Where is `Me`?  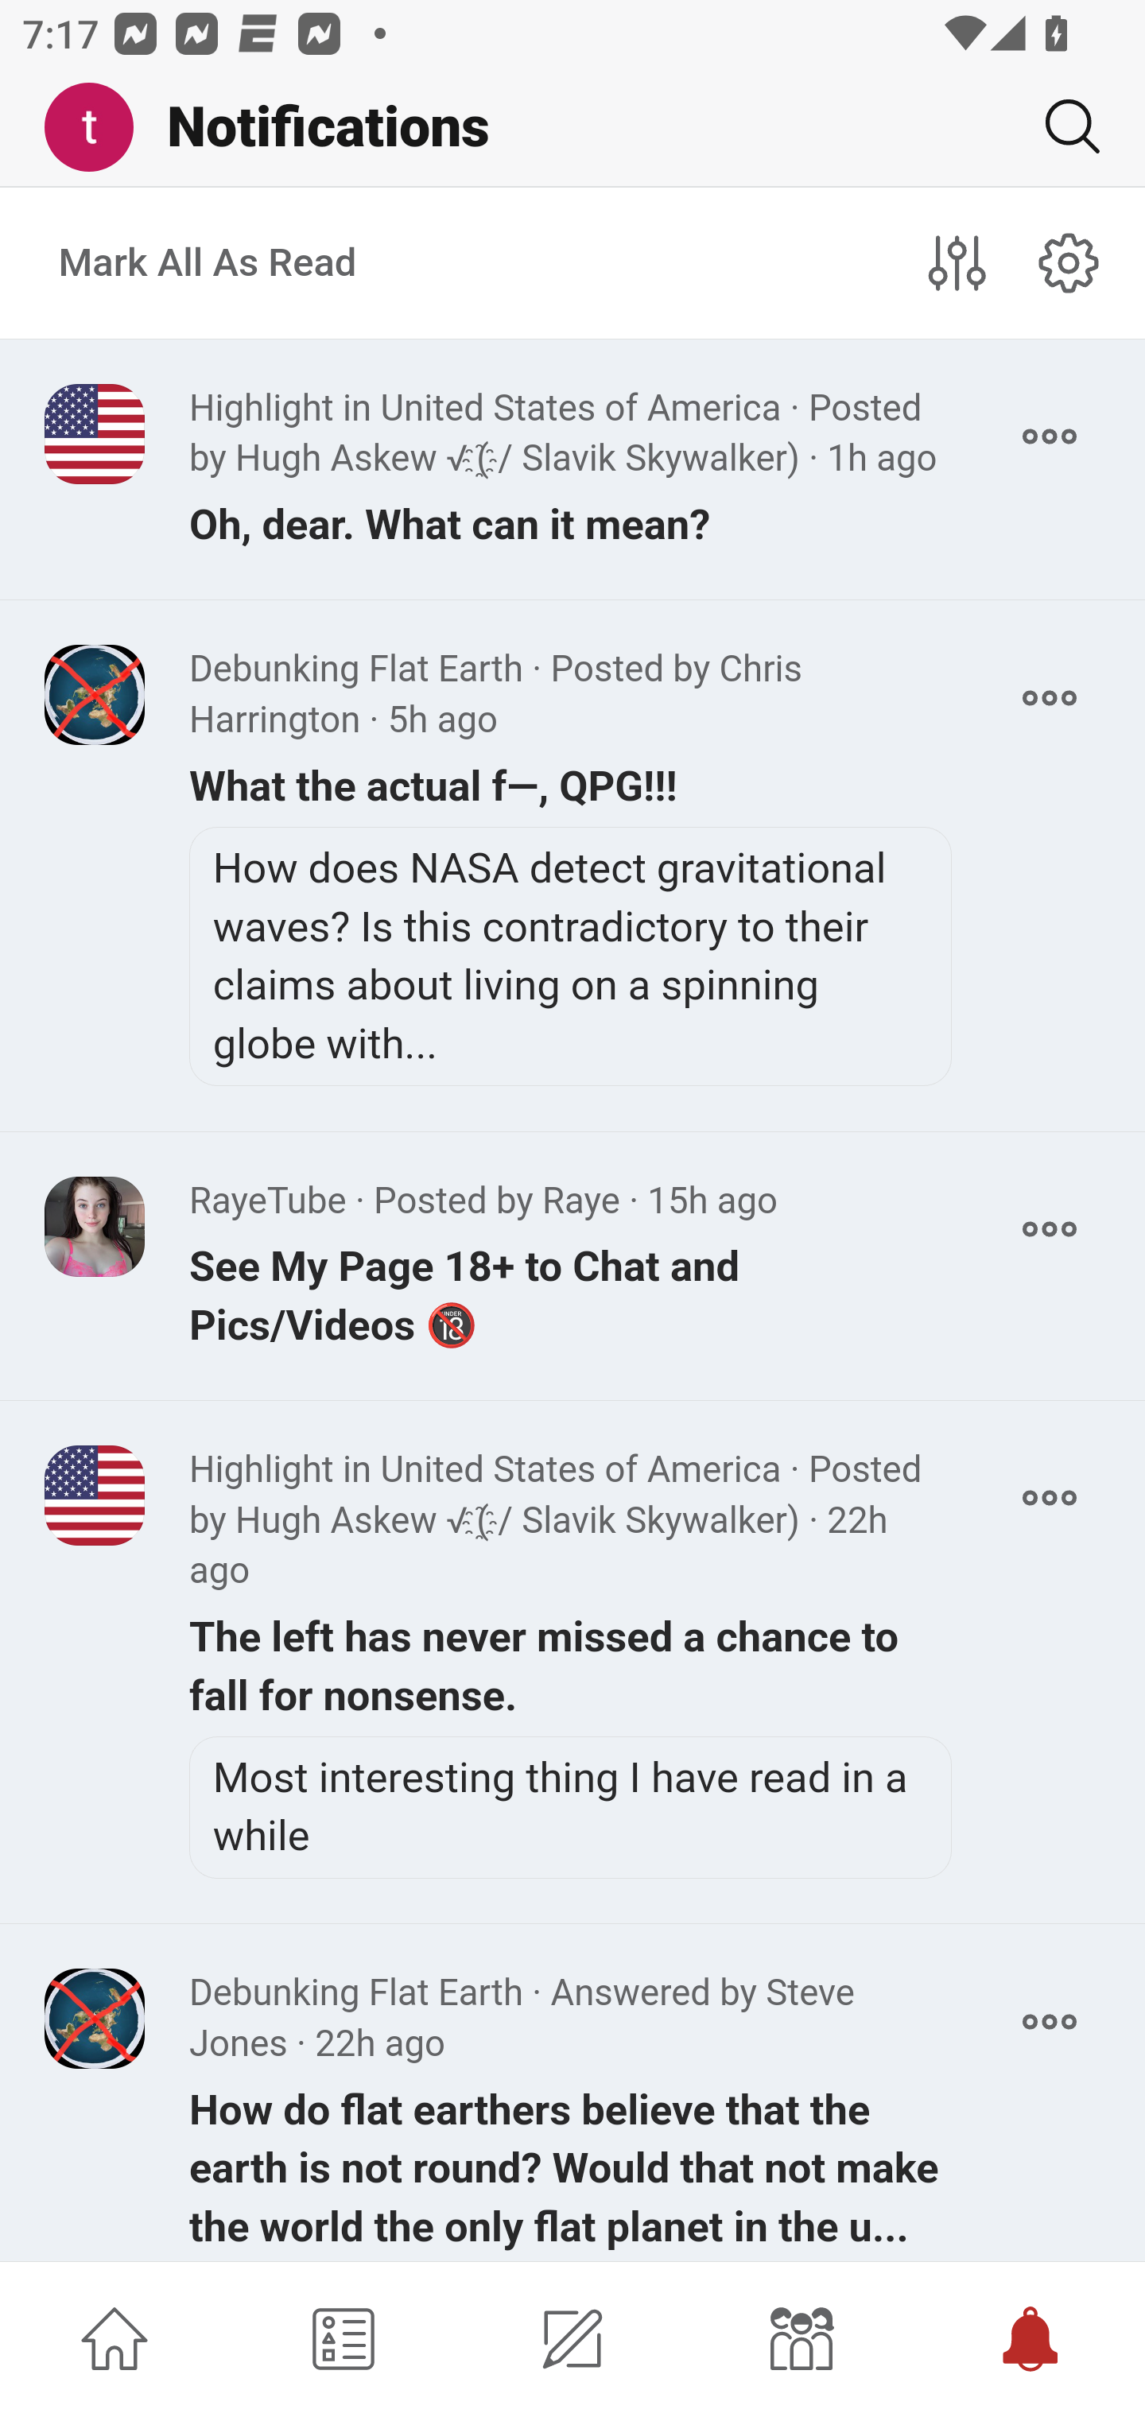 Me is located at coordinates (100, 128).